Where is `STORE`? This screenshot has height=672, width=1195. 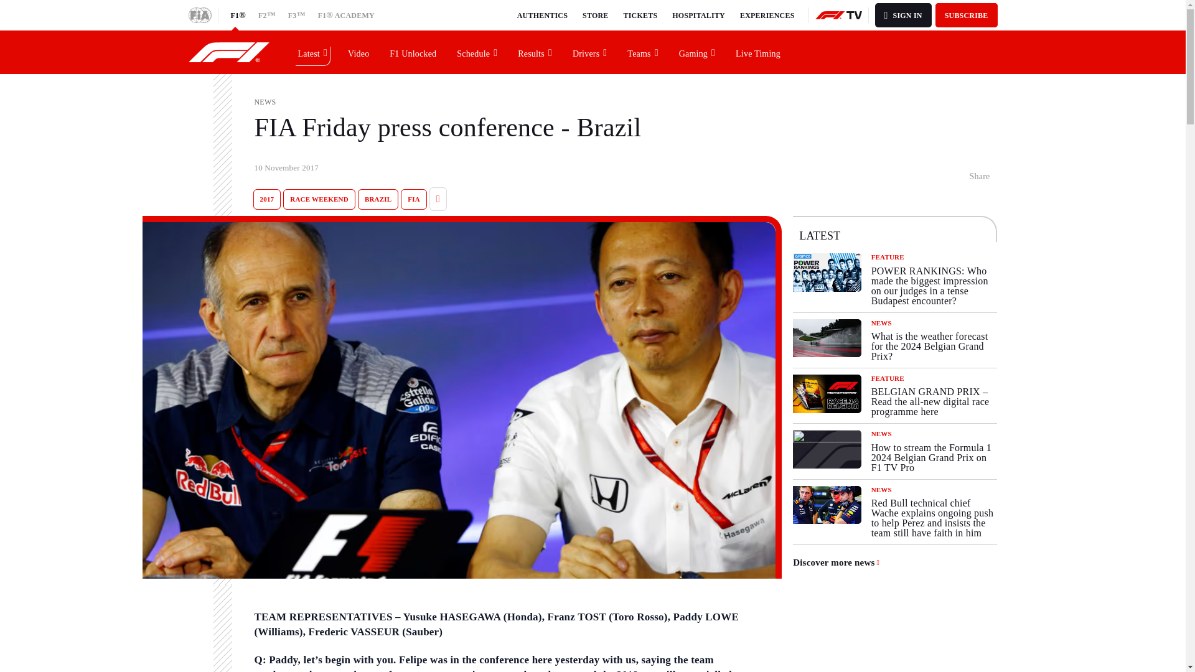
STORE is located at coordinates (595, 15).